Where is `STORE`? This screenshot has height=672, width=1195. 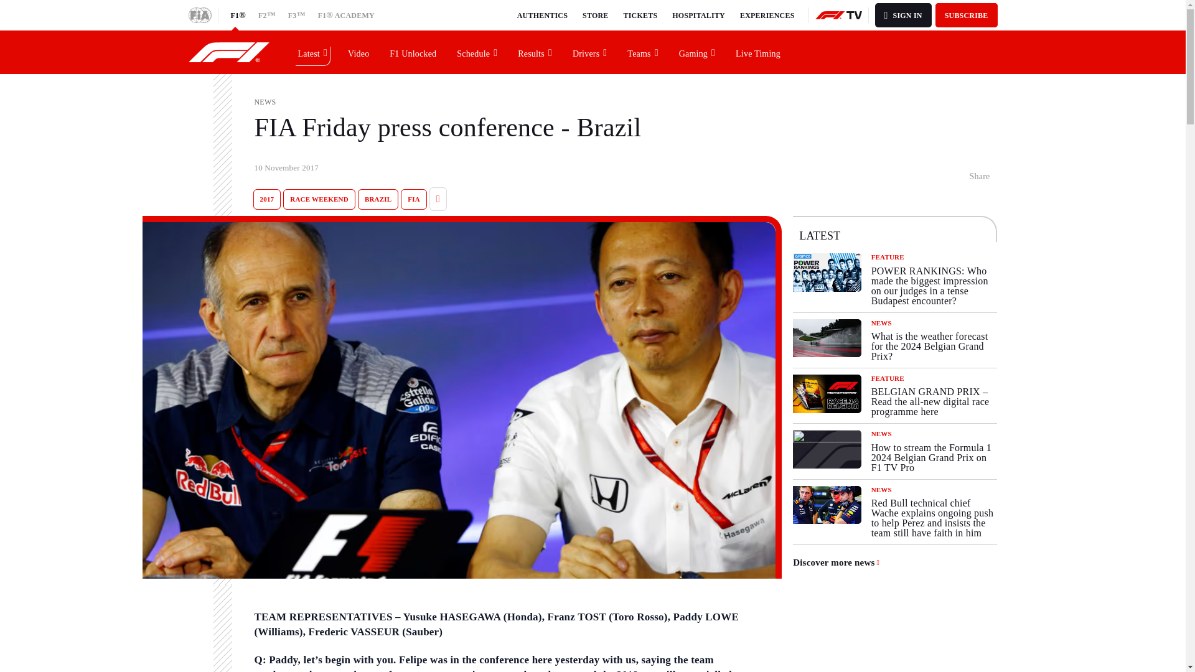
STORE is located at coordinates (595, 15).